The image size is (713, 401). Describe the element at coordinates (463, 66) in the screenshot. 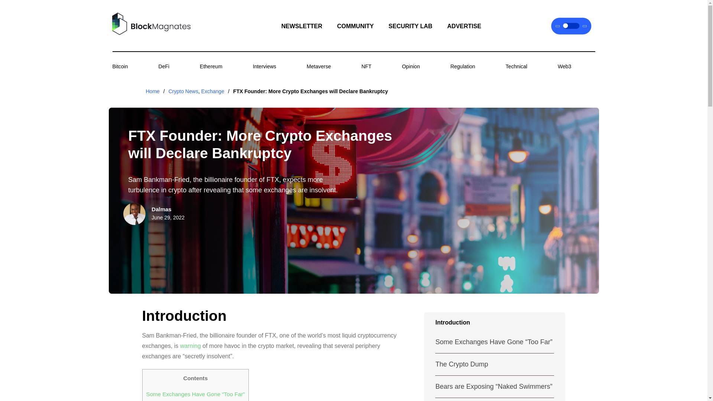

I see `Regulation` at that location.